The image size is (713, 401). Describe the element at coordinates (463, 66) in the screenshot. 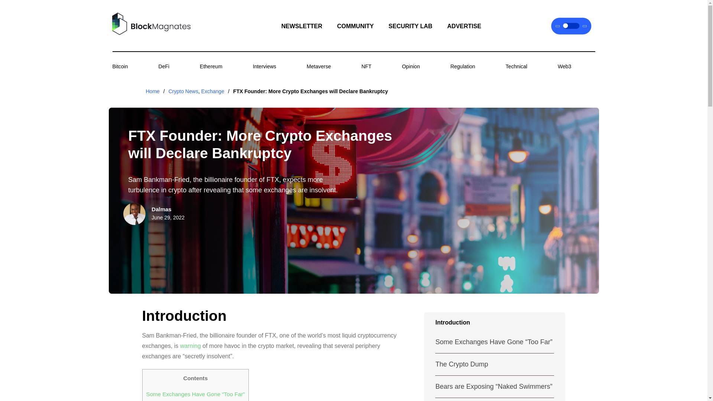

I see `Regulation` at that location.